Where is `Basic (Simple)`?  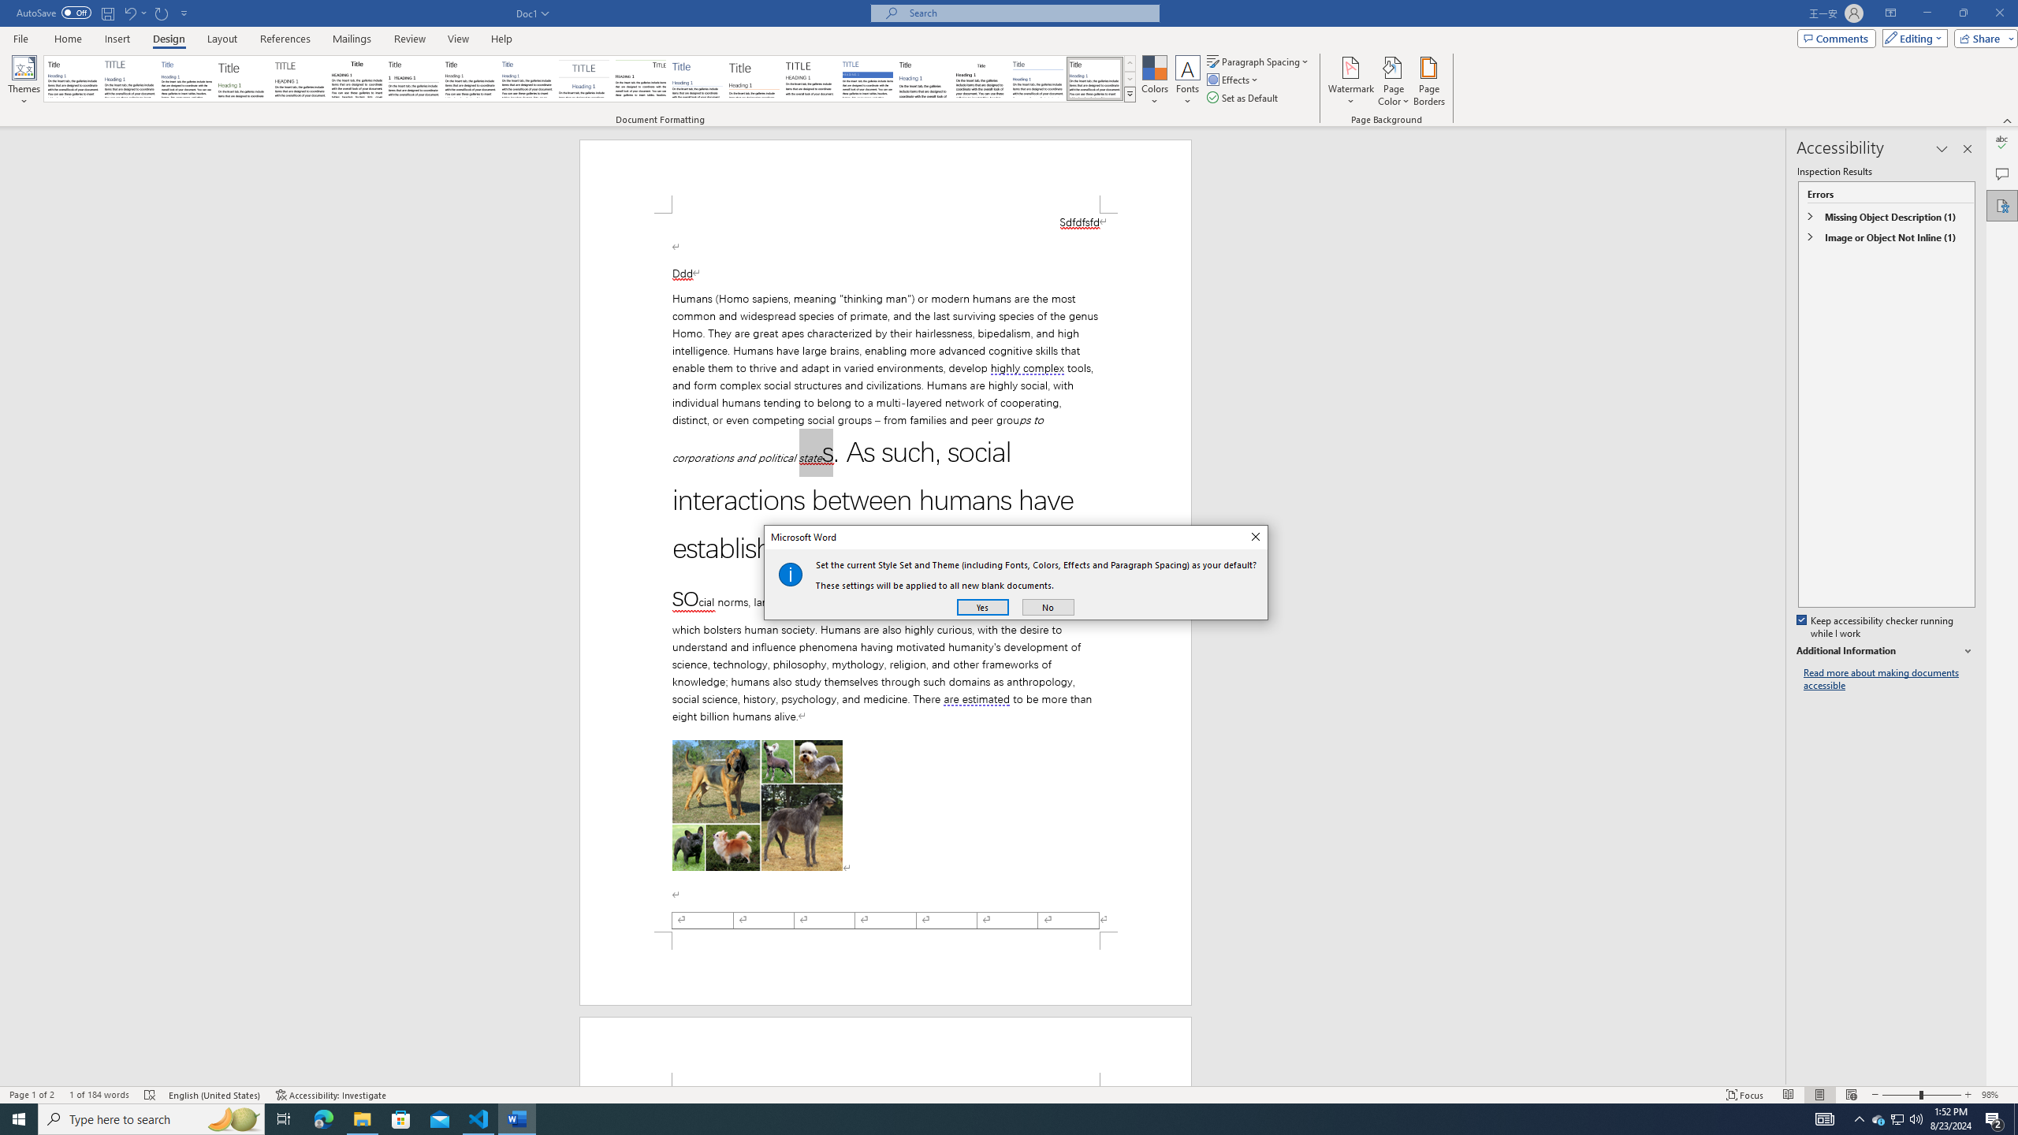
Basic (Simple) is located at coordinates (188, 79).